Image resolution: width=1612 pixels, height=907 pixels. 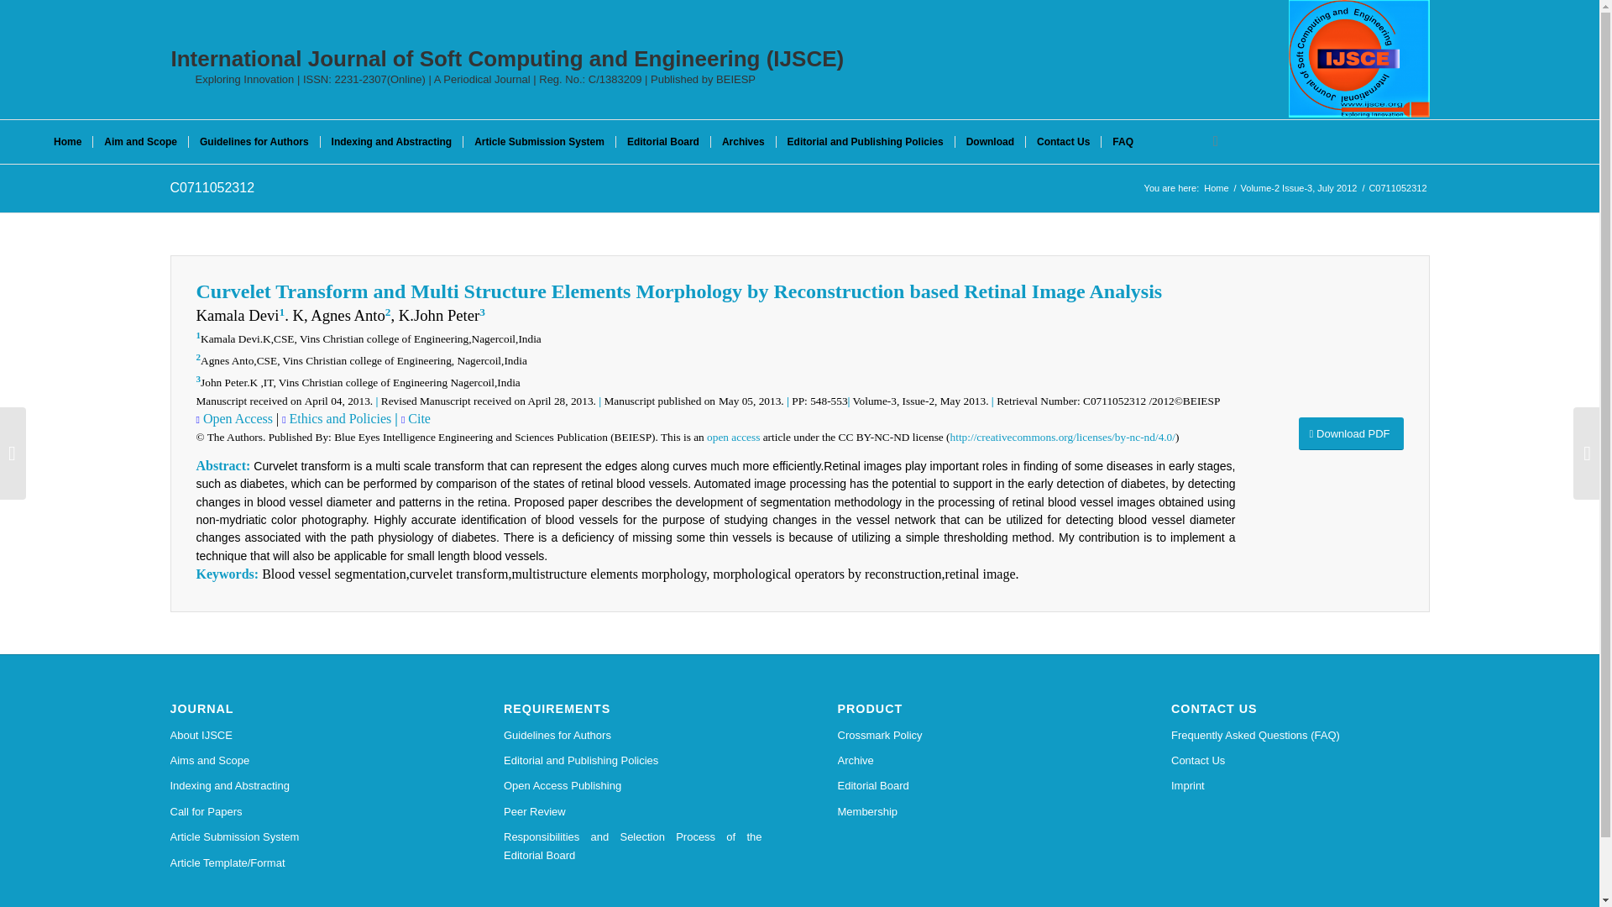 I want to click on Guidelines for Authors, so click(x=633, y=736).